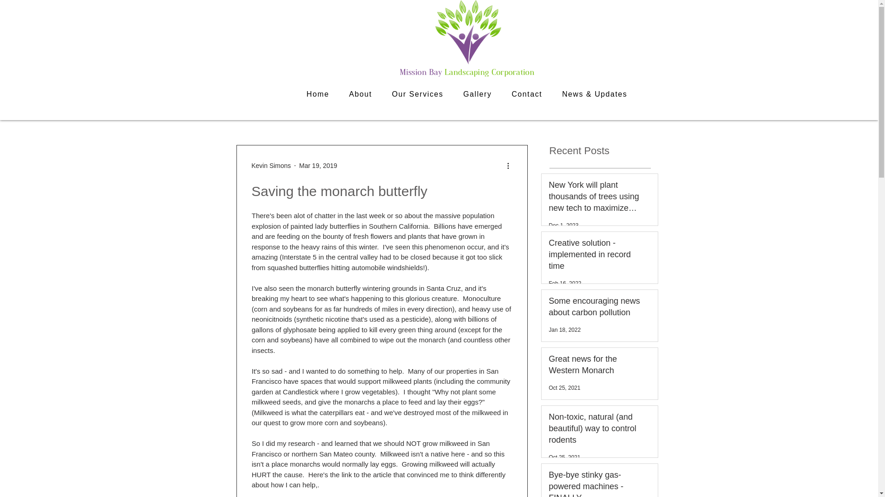 Image resolution: width=885 pixels, height=497 pixels. Describe the element at coordinates (565, 283) in the screenshot. I see `Feb 16, 2022` at that location.